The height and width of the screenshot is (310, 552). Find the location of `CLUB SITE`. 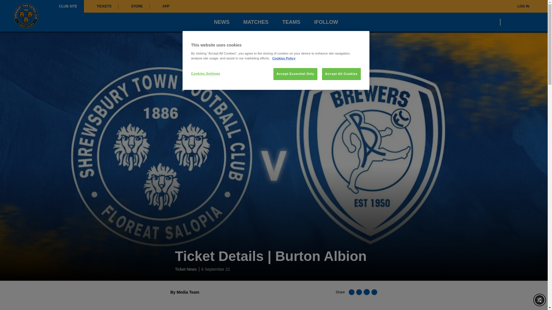

CLUB SITE is located at coordinates (68, 6).